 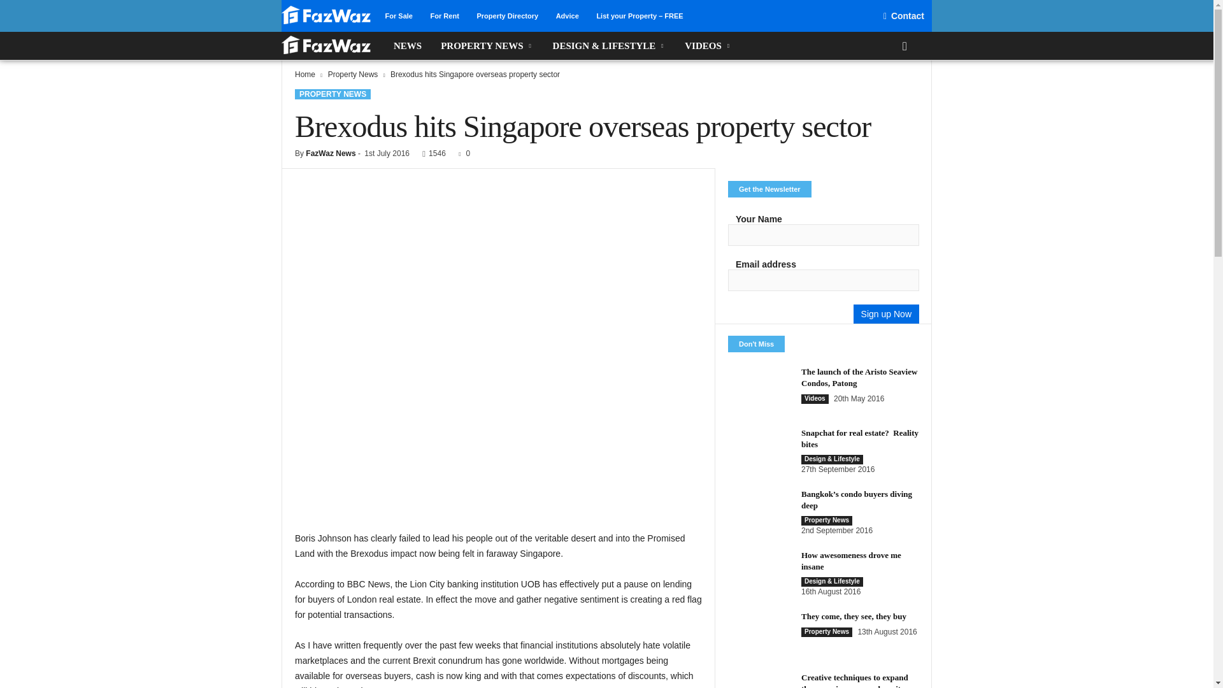 I want to click on Sign up Now, so click(x=887, y=313).